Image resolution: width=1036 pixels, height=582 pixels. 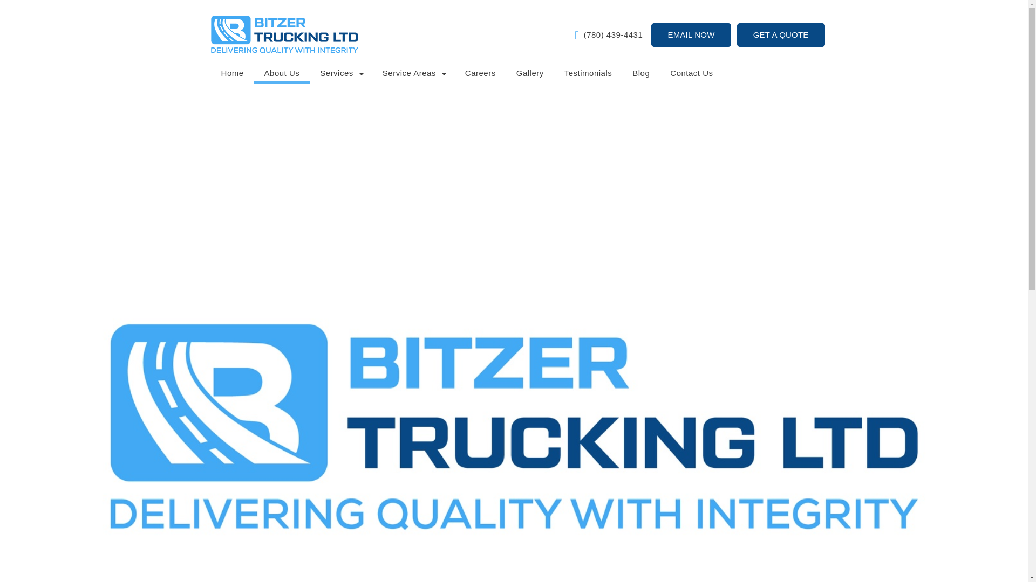 What do you see at coordinates (691, 35) in the screenshot?
I see `EMAIL NOW` at bounding box center [691, 35].